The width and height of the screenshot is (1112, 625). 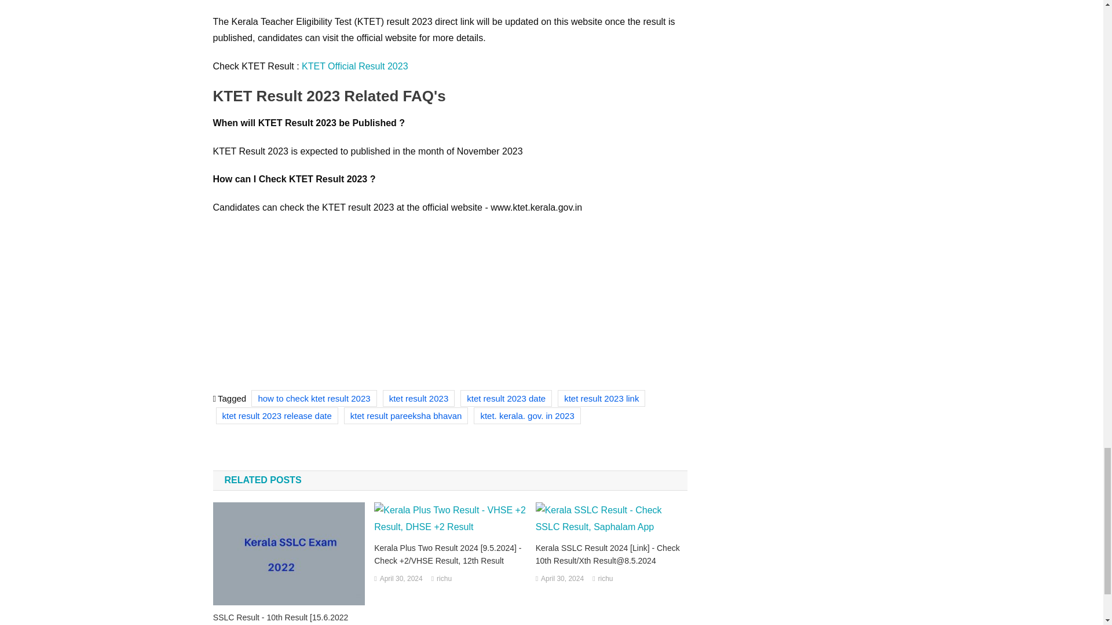 I want to click on ktet result 2023 date, so click(x=506, y=398).